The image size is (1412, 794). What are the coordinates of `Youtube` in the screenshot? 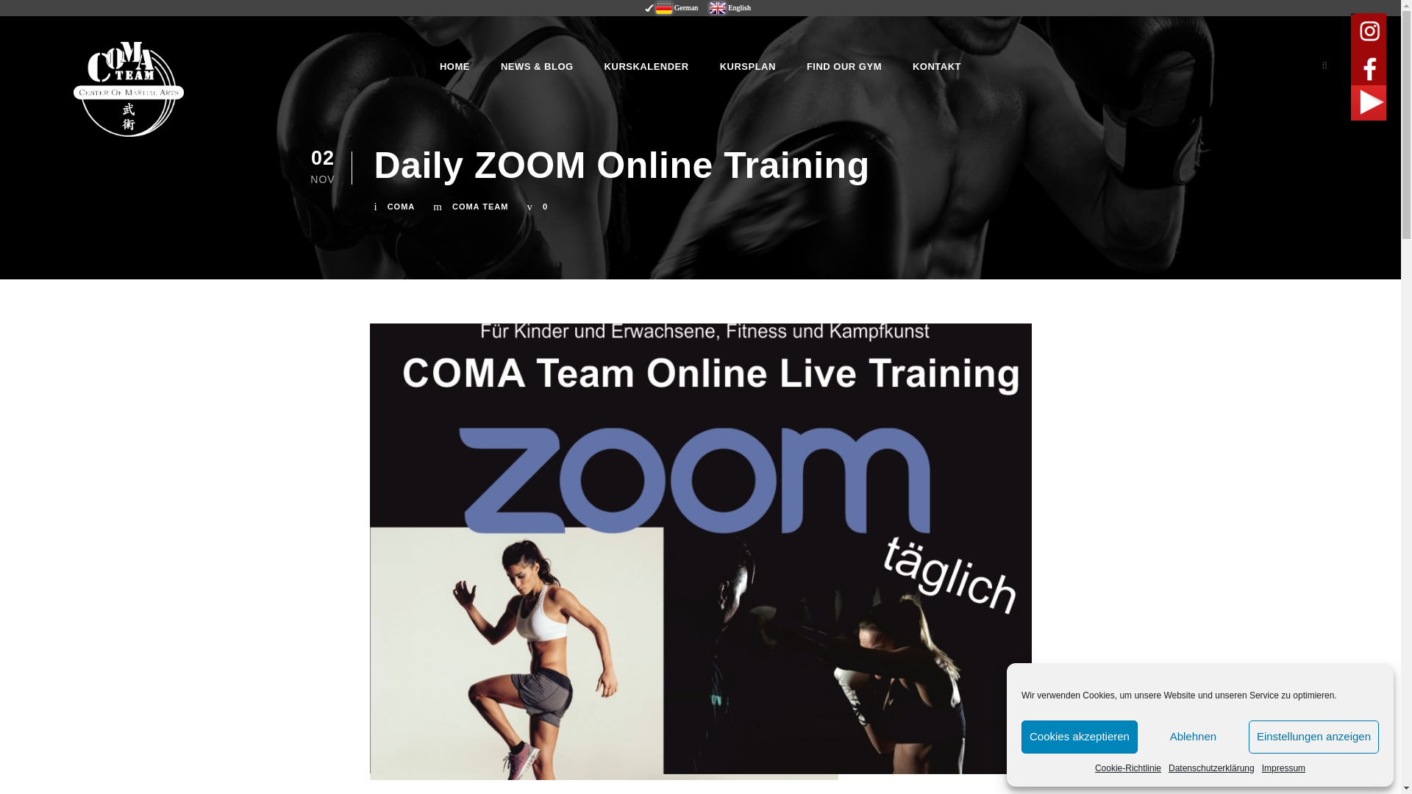 It's located at (1369, 103).